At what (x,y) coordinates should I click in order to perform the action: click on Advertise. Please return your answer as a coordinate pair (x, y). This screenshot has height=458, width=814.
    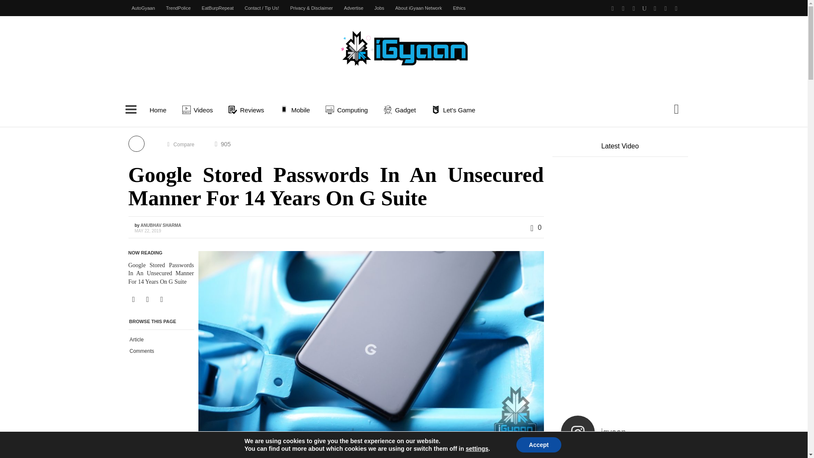
    Looking at the image, I should click on (354, 8).